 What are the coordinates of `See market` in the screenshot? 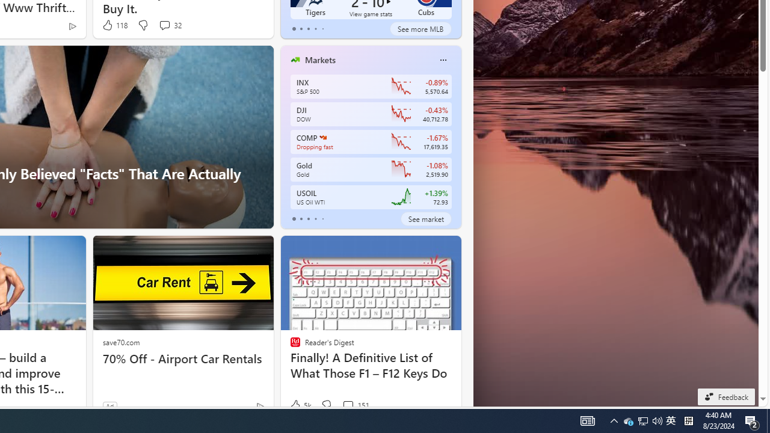 It's located at (426, 219).